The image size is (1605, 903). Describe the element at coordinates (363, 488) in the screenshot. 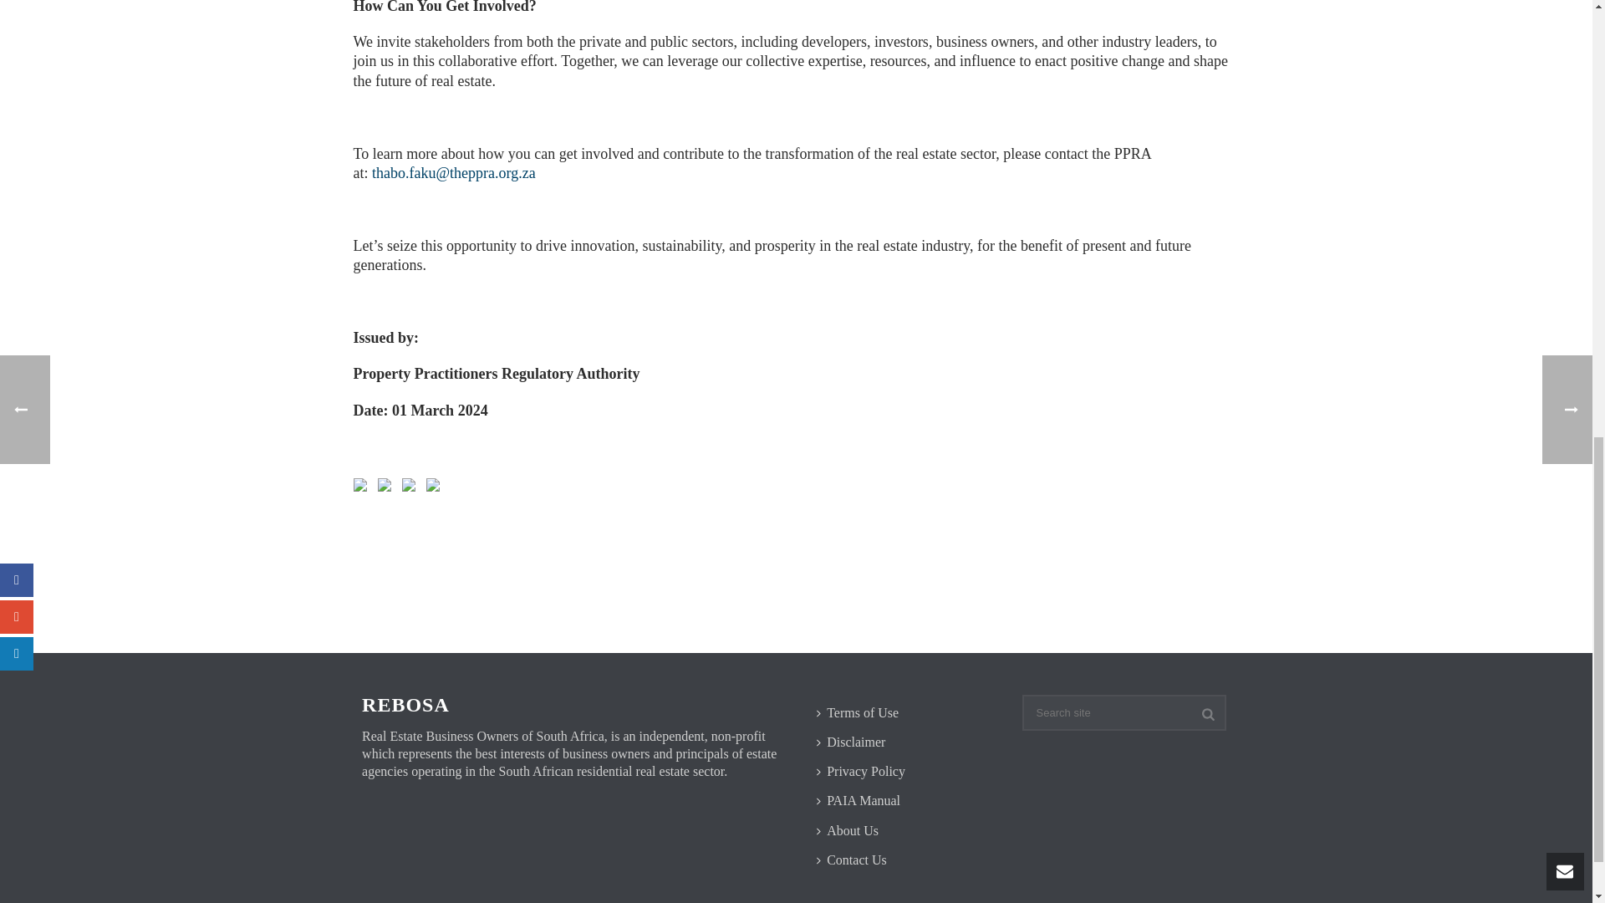

I see `Share on Facebook` at that location.